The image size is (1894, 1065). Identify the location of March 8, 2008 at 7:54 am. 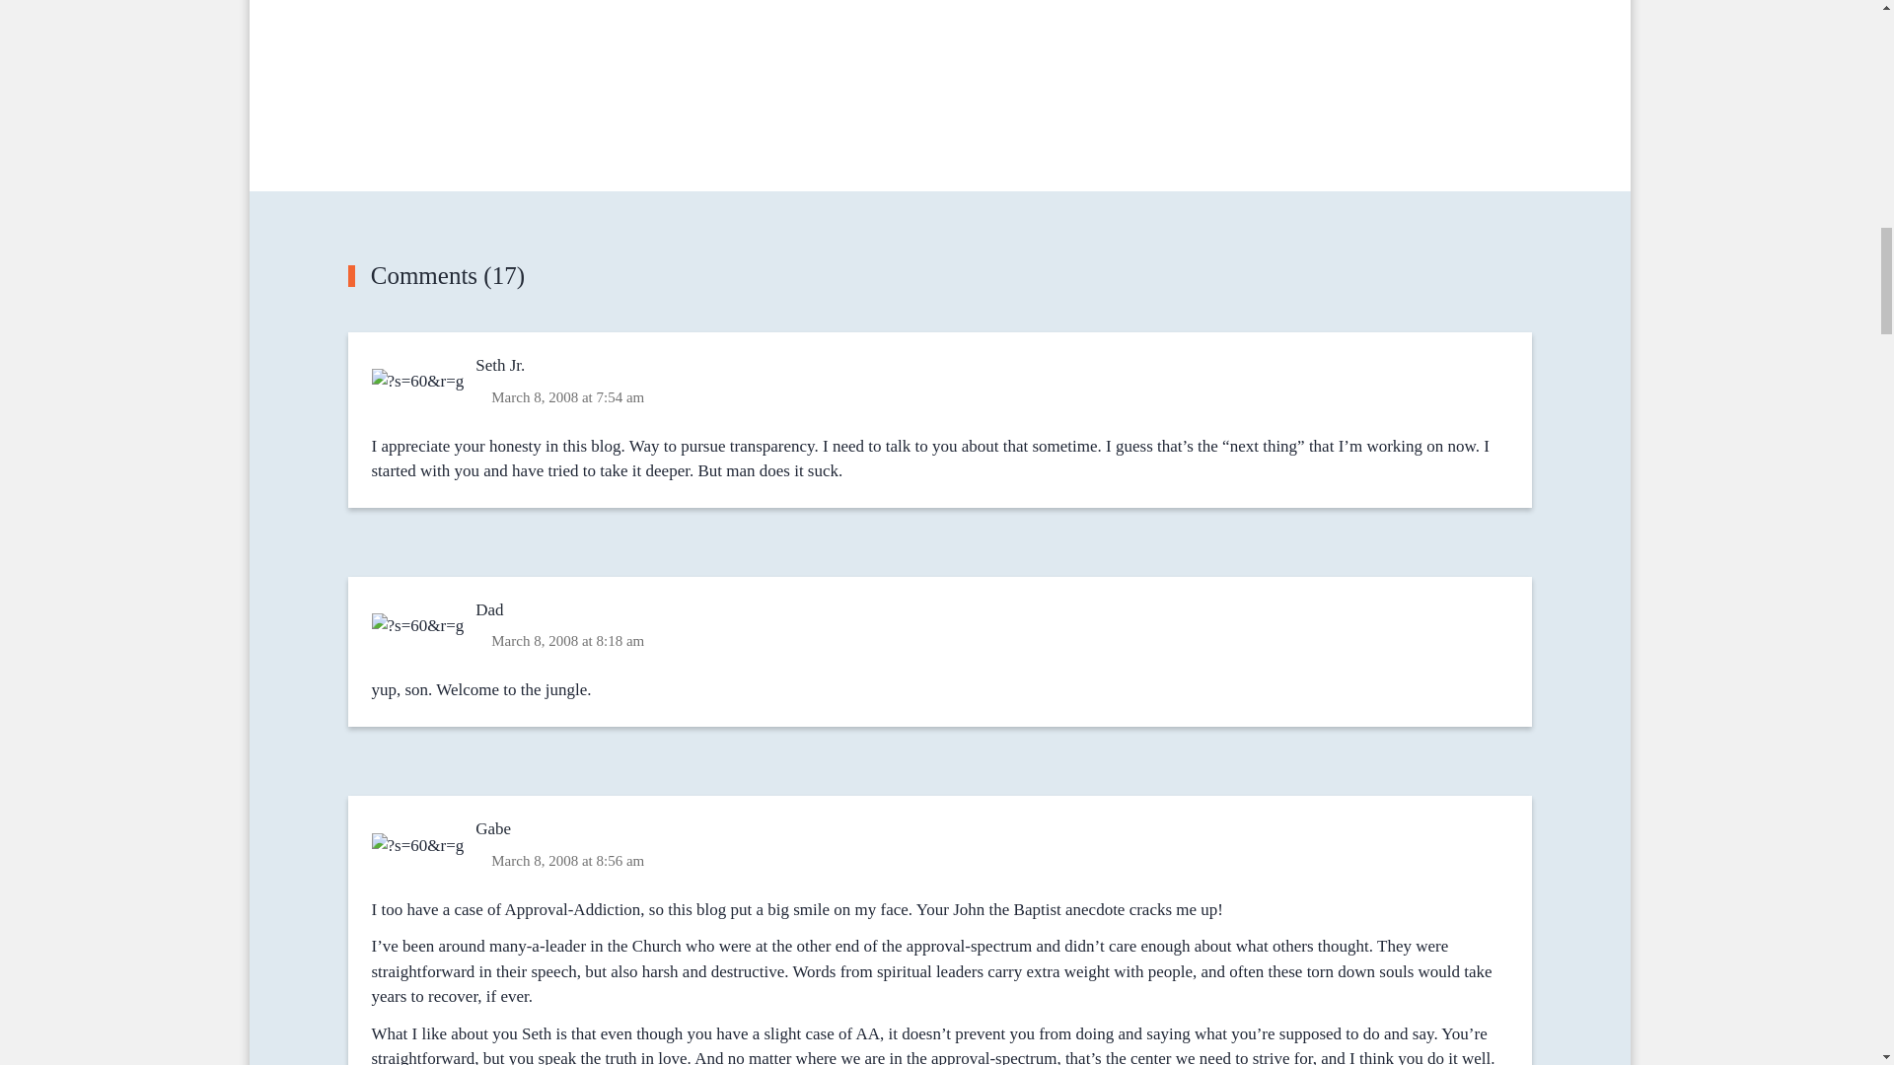
(566, 396).